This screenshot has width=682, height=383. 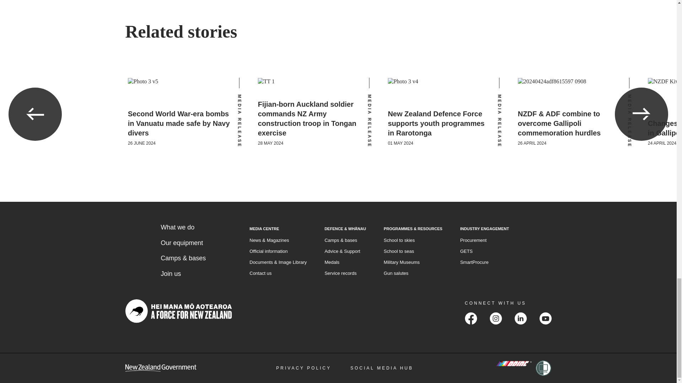 What do you see at coordinates (399, 240) in the screenshot?
I see `School to skies` at bounding box center [399, 240].